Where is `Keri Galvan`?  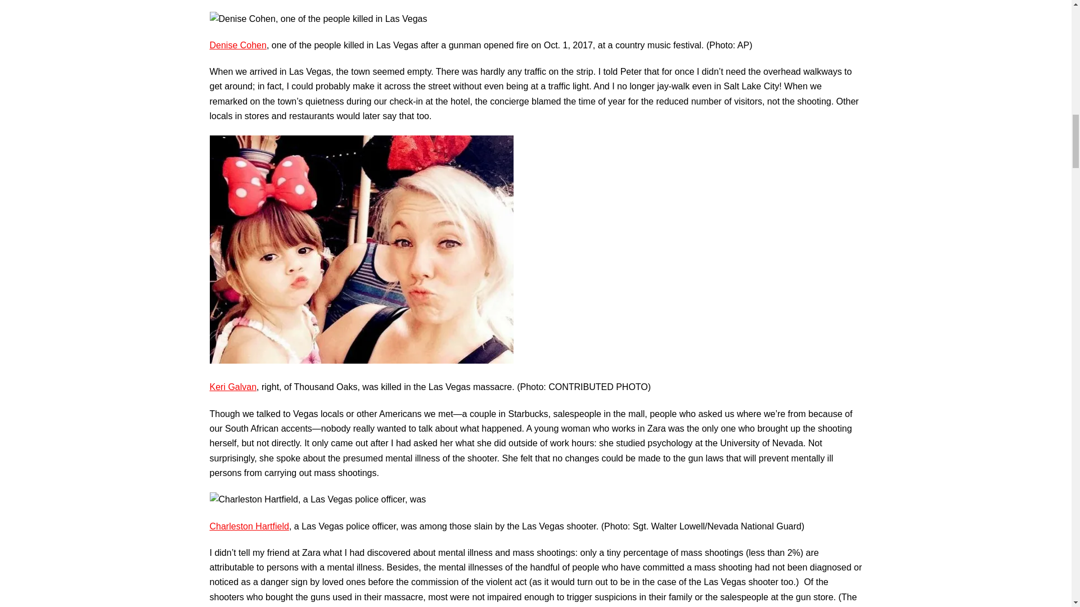
Keri Galvan is located at coordinates (233, 387).